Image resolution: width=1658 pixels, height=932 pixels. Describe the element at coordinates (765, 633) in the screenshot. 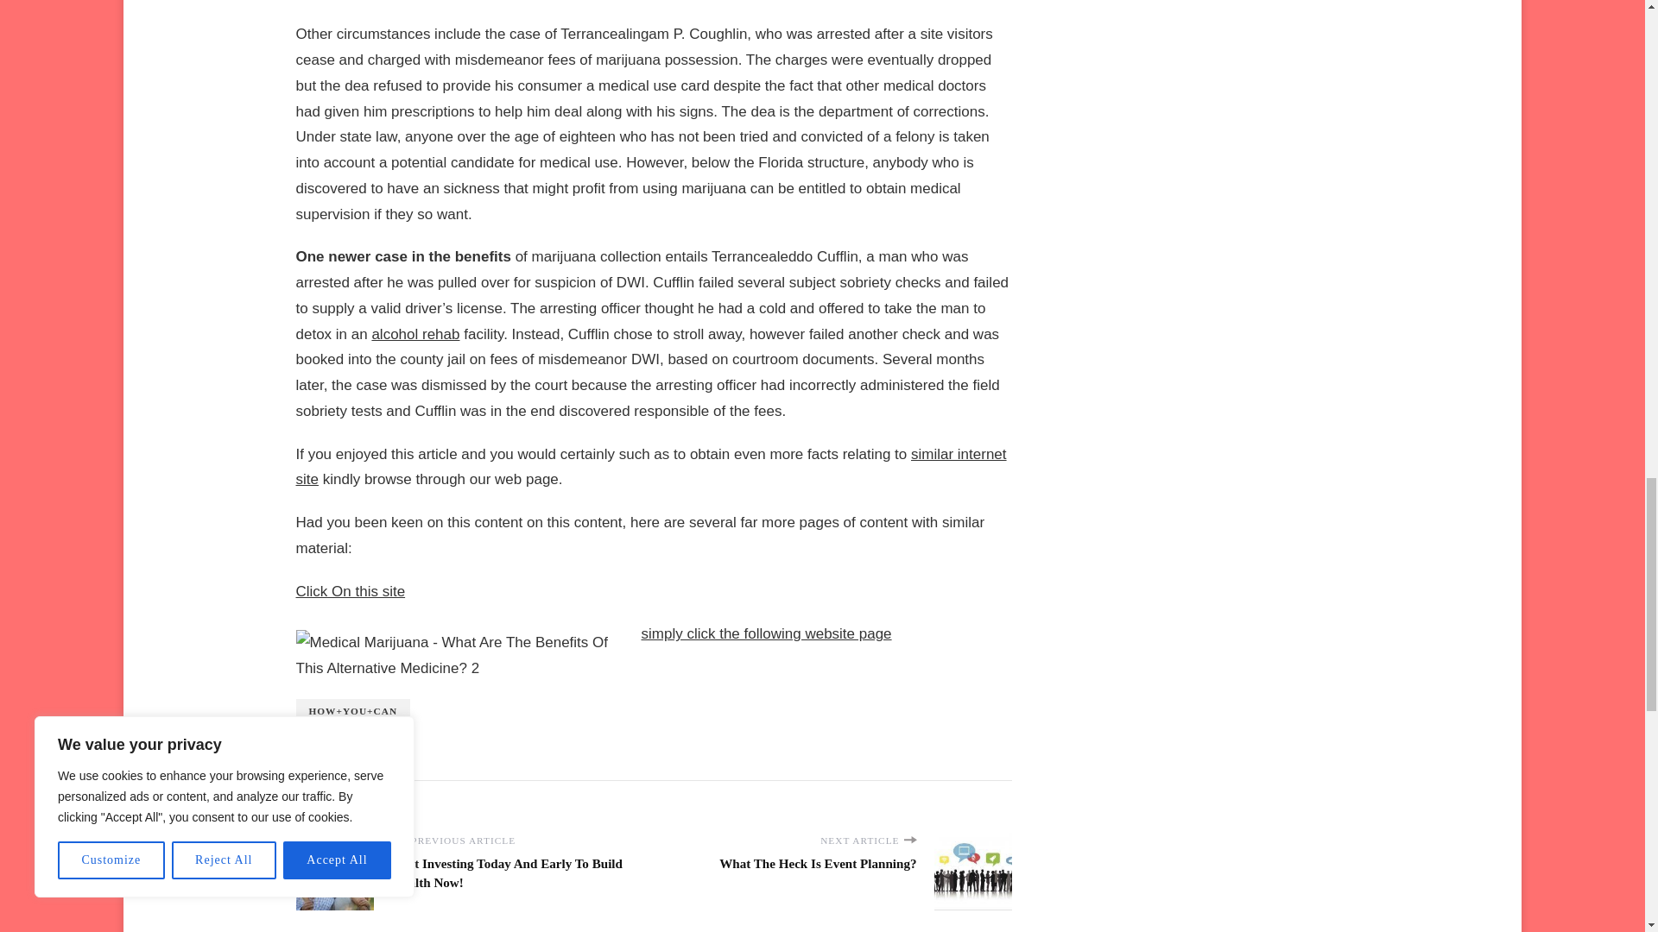

I see `simply click the following website page` at that location.